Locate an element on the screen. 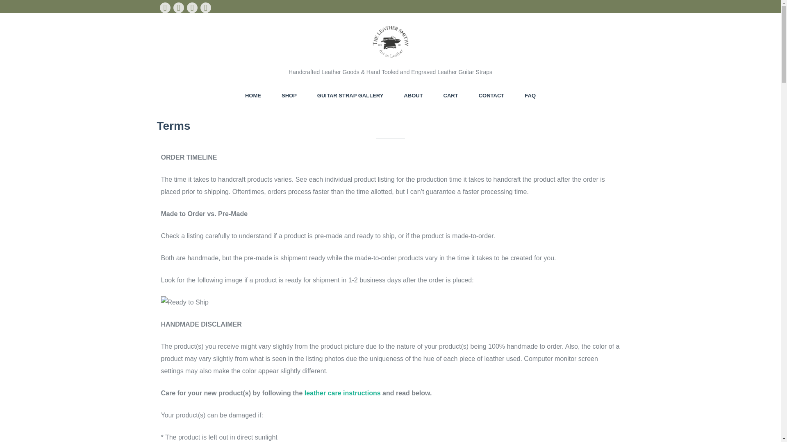  HOME is located at coordinates (253, 96).